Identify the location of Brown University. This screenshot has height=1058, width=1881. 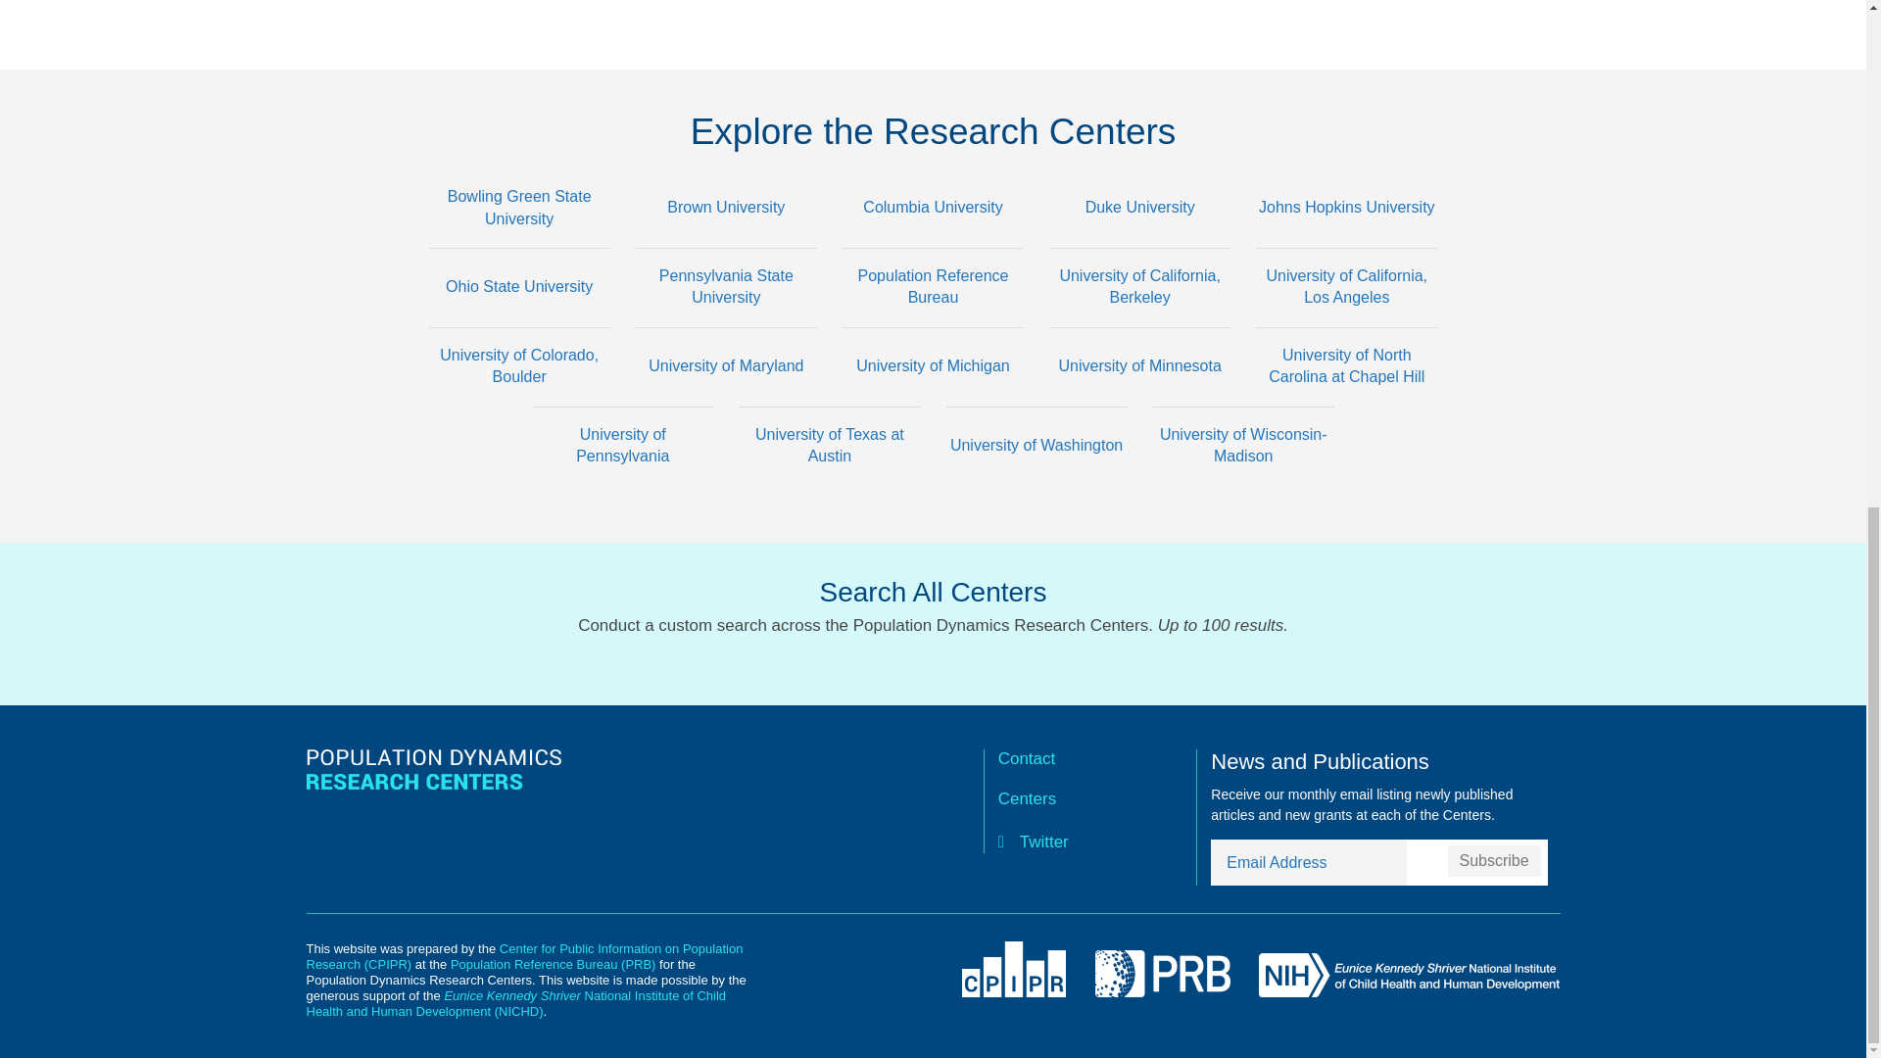
(725, 235).